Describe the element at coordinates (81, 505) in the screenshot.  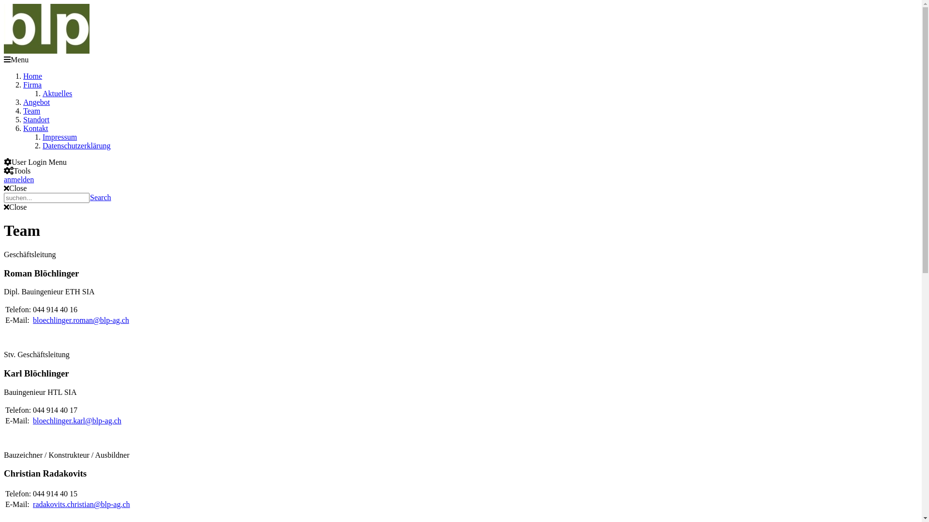
I see `radakovits.christian@blp-ag.ch` at that location.